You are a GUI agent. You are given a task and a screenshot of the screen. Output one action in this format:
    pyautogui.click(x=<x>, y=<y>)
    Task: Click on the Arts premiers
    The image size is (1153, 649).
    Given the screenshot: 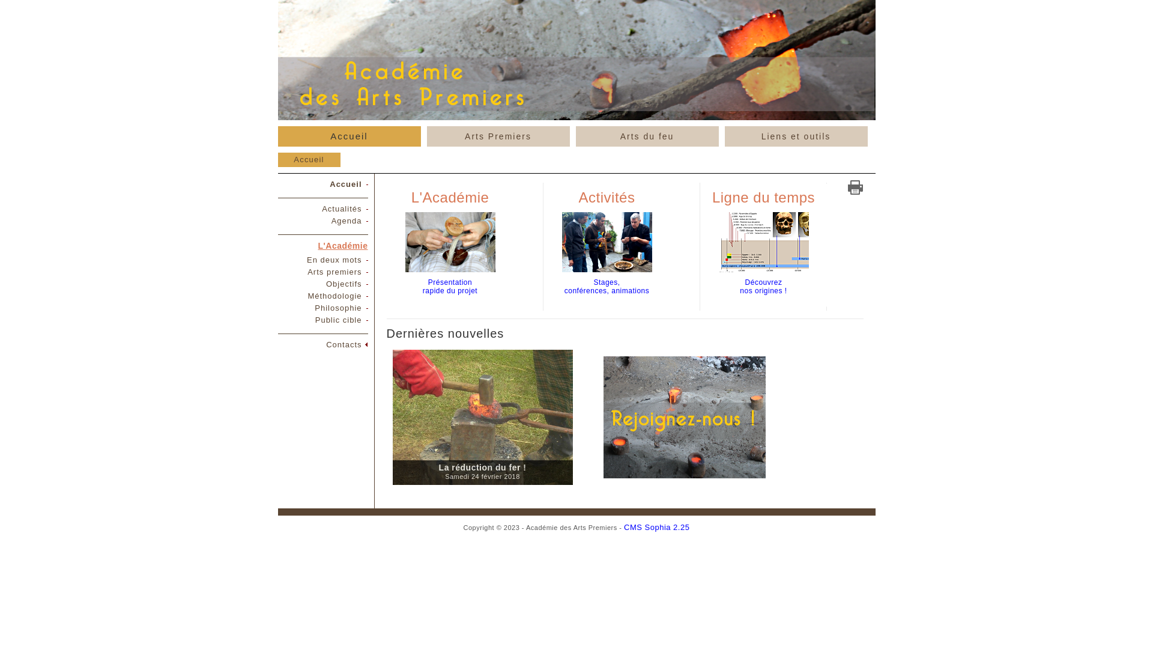 What is the action you would take?
    pyautogui.click(x=334, y=272)
    